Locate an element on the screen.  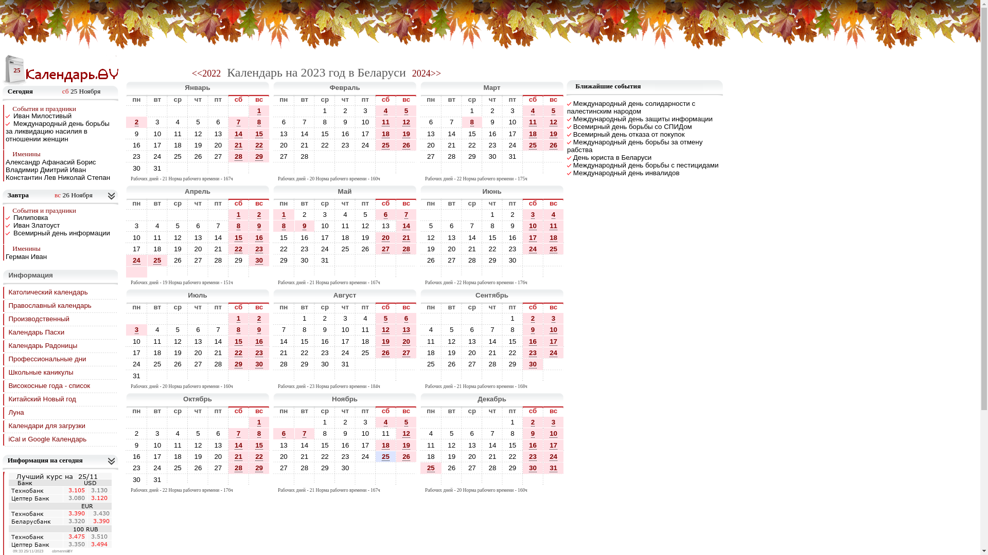
5 is located at coordinates (407, 422).